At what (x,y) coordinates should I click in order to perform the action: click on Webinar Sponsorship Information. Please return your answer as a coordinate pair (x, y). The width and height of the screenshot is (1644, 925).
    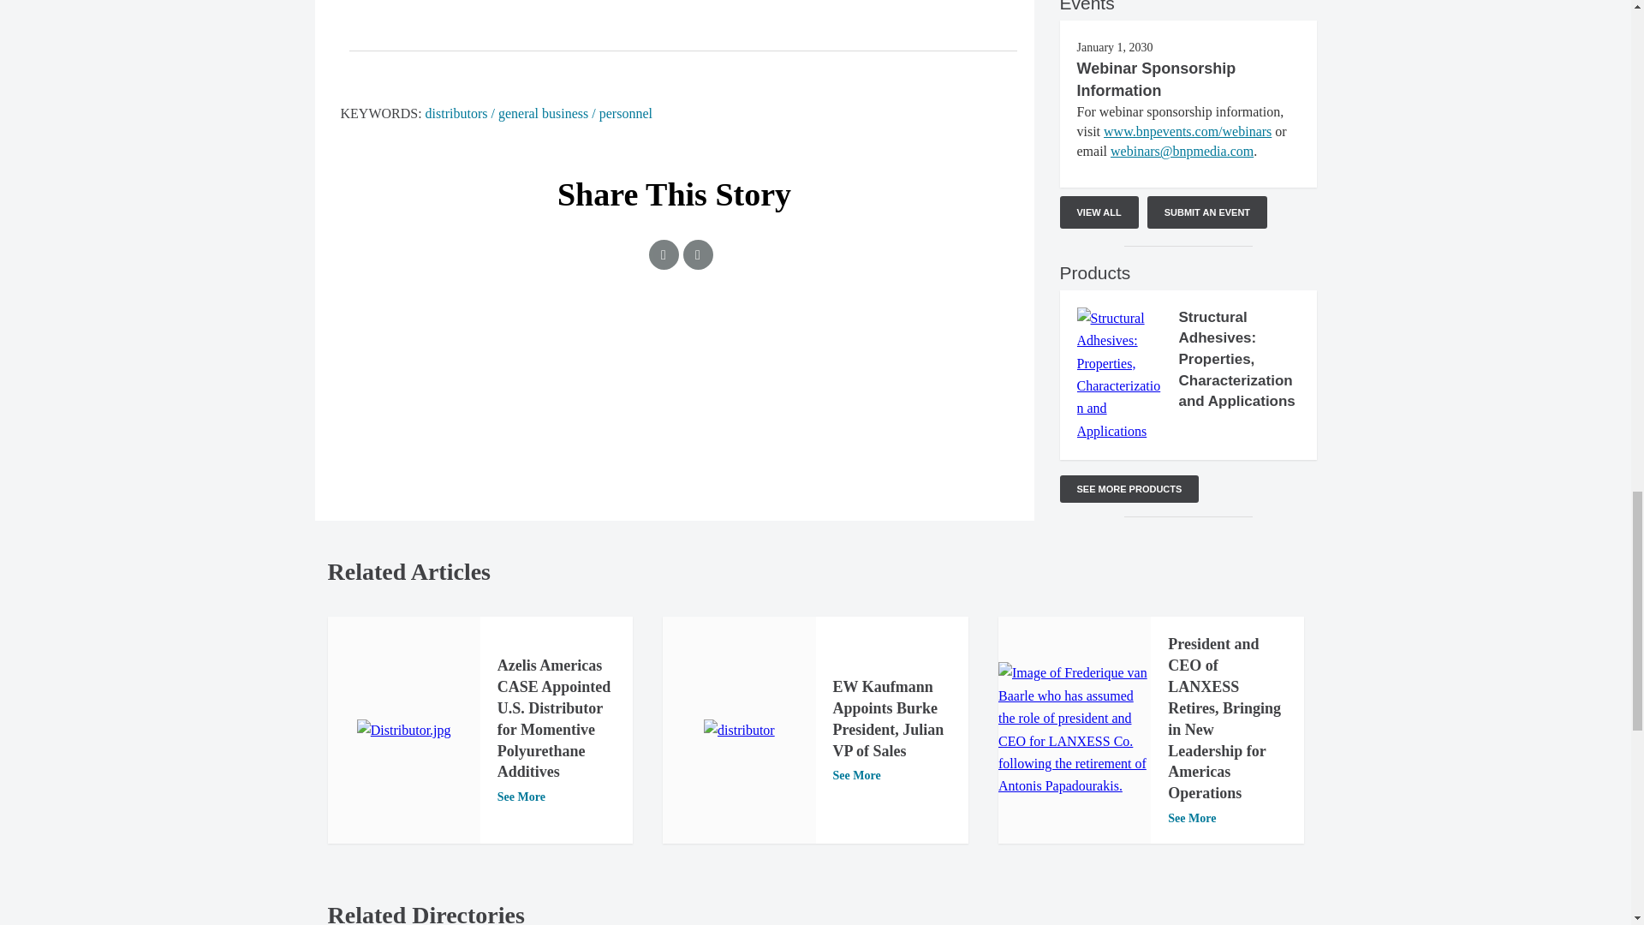
    Looking at the image, I should click on (1156, 79).